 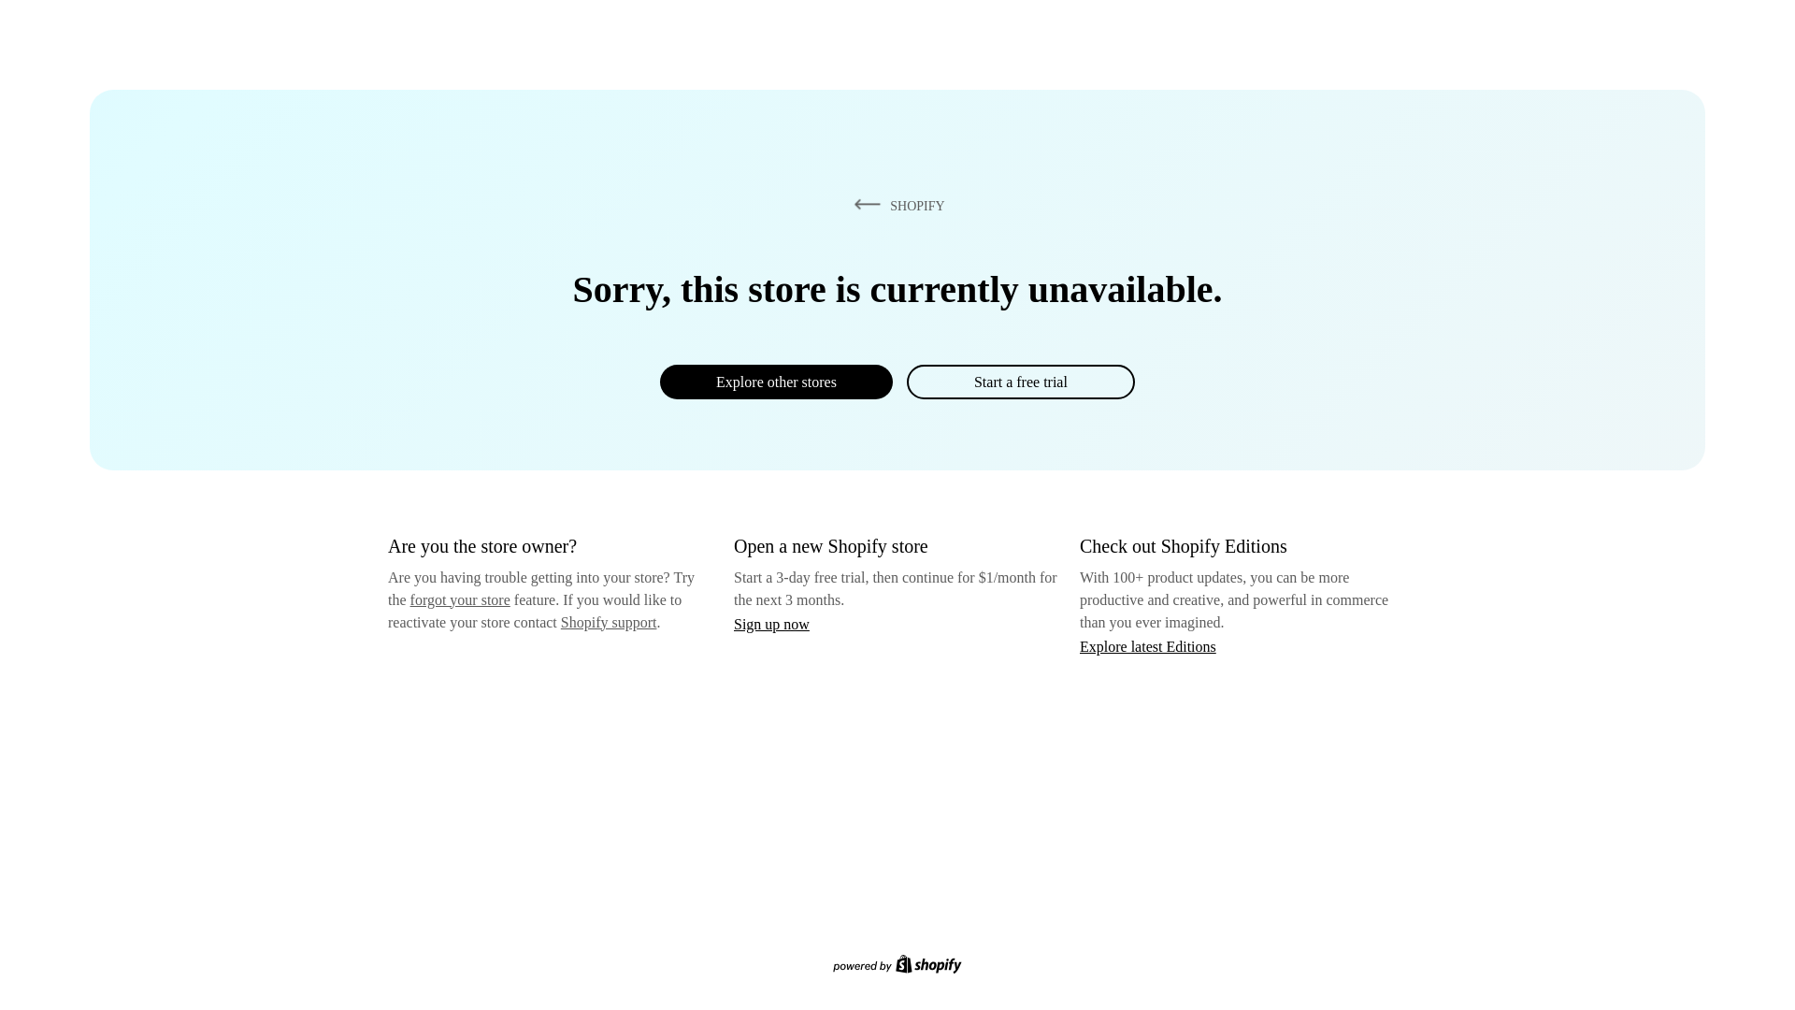 What do you see at coordinates (1020, 382) in the screenshot?
I see `Start a free trial` at bounding box center [1020, 382].